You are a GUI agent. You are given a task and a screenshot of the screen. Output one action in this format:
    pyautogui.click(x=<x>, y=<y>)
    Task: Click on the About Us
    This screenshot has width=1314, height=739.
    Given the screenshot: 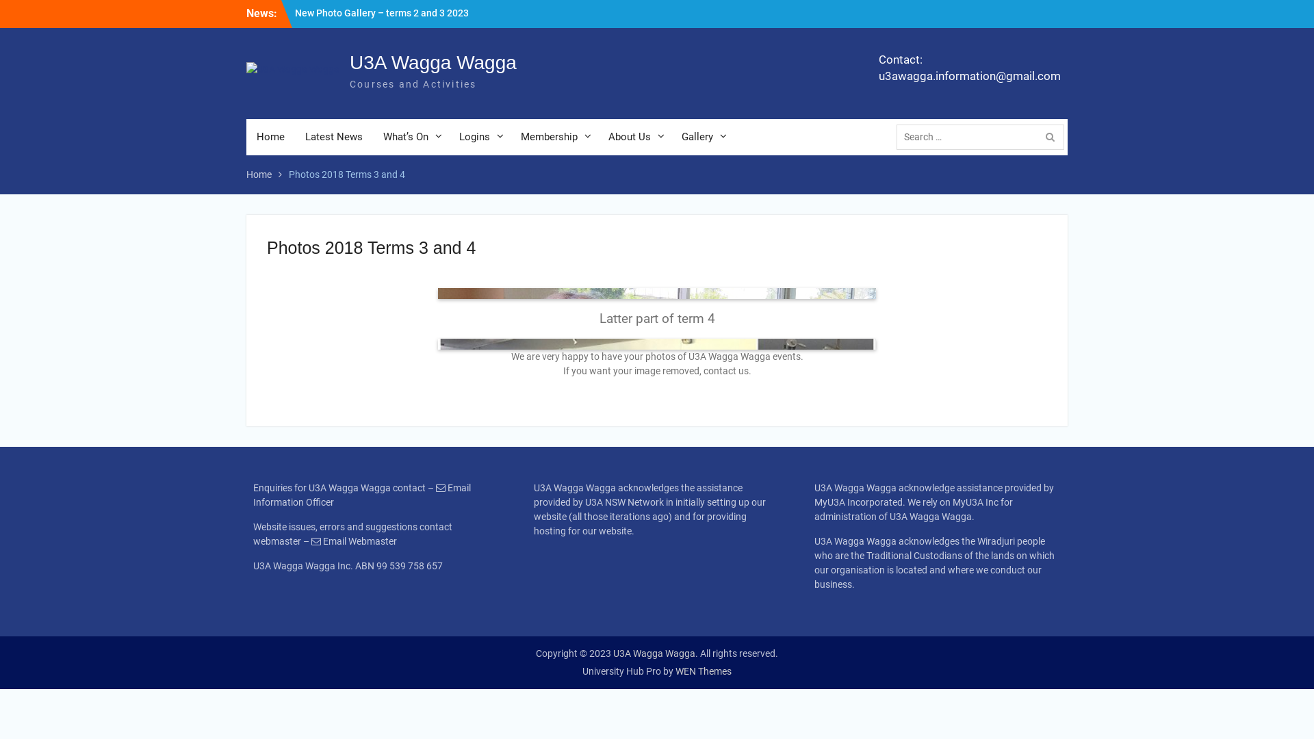 What is the action you would take?
    pyautogui.click(x=635, y=137)
    